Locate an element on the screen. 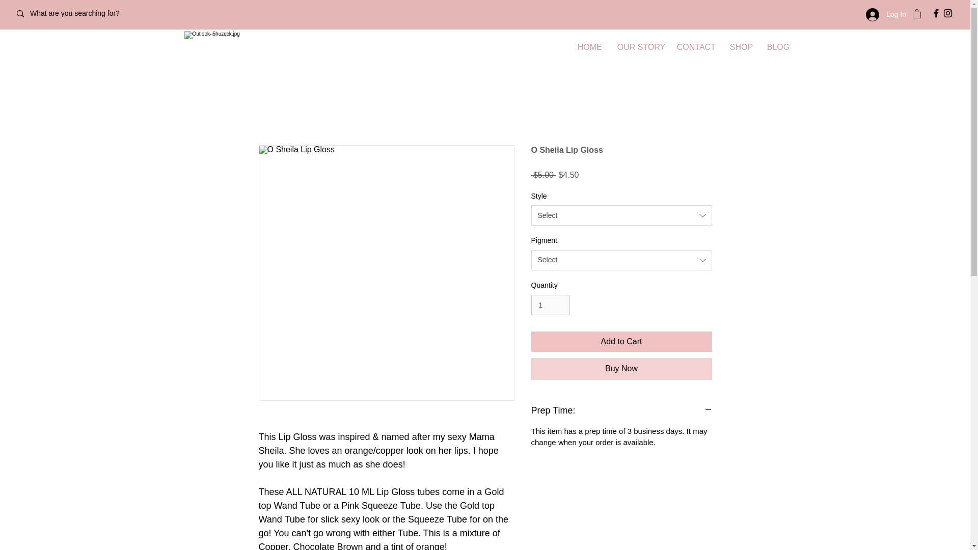  Buy Now is located at coordinates (621, 369).